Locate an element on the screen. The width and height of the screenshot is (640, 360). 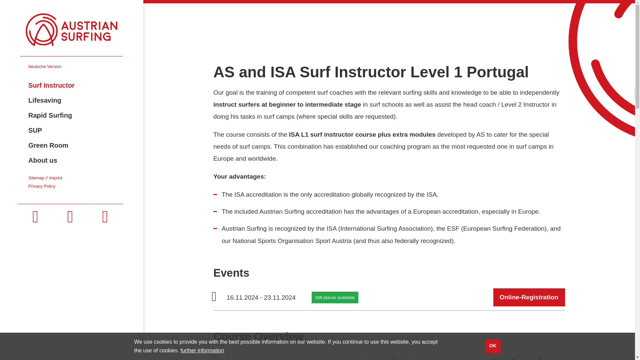
Surf Instructor is located at coordinates (86, 85).